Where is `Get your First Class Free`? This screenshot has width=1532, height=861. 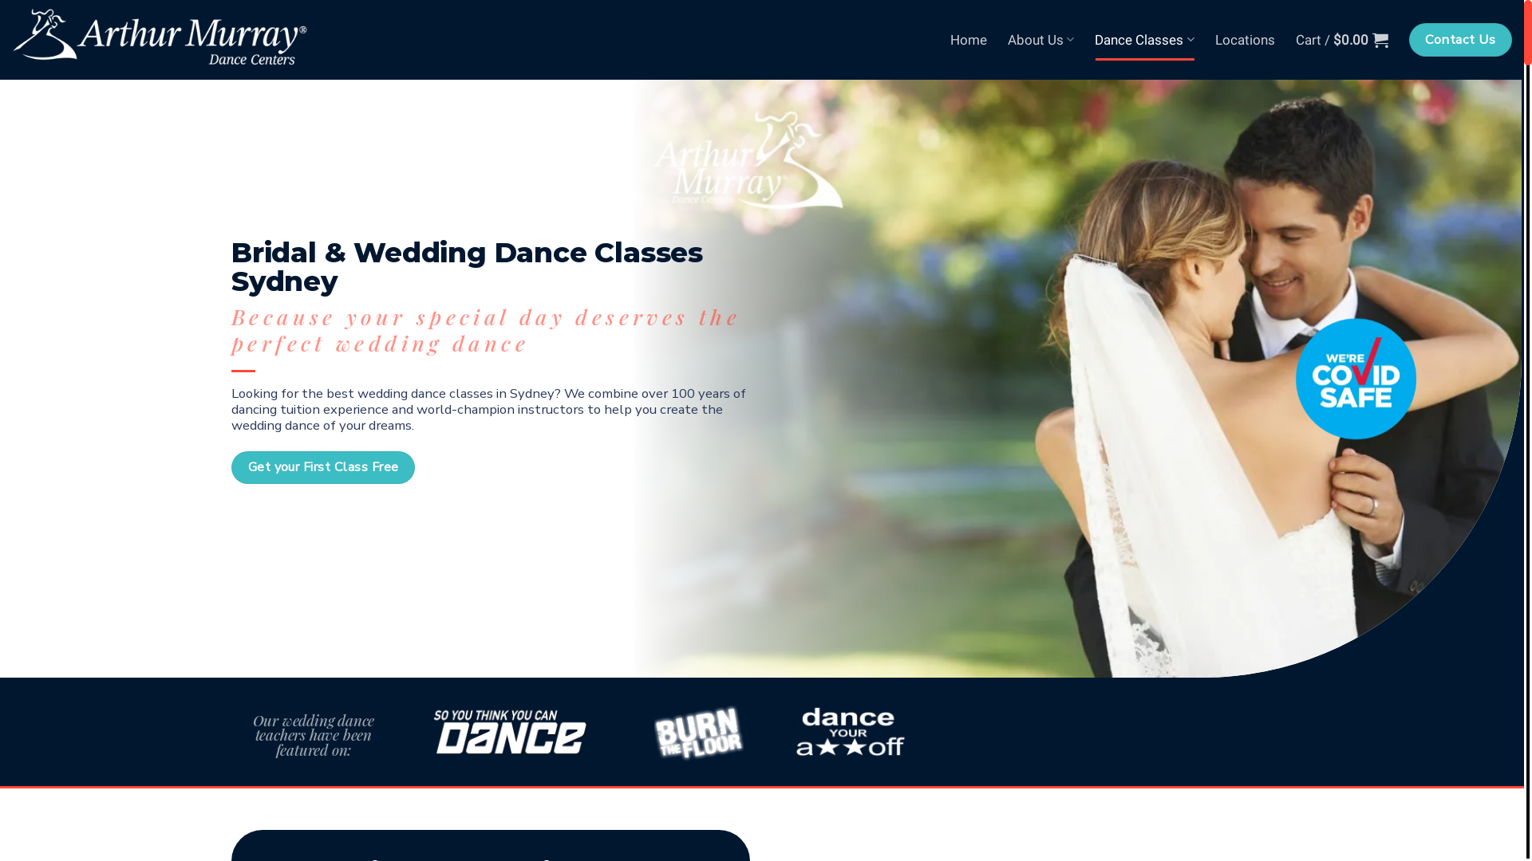 Get your First Class Free is located at coordinates (323, 467).